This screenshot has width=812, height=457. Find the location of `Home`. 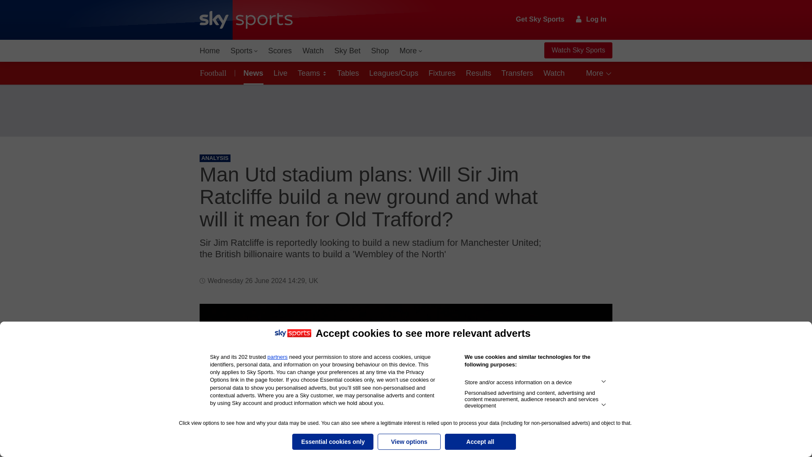

Home is located at coordinates (210, 51).